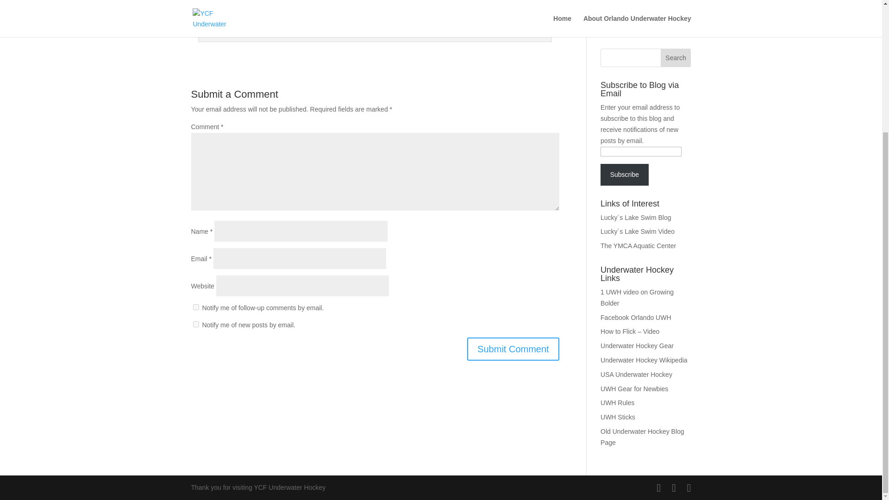 The height and width of the screenshot is (500, 889). I want to click on Search, so click(676, 57).